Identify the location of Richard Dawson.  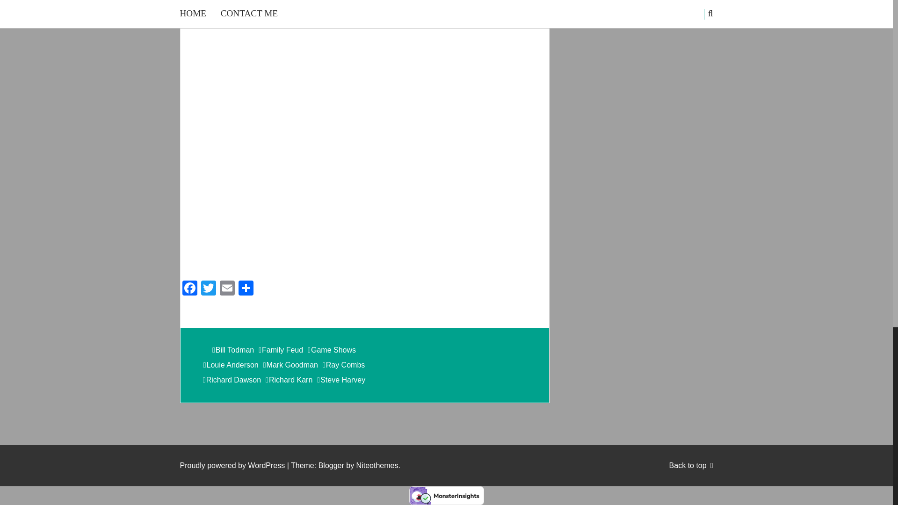
(232, 380).